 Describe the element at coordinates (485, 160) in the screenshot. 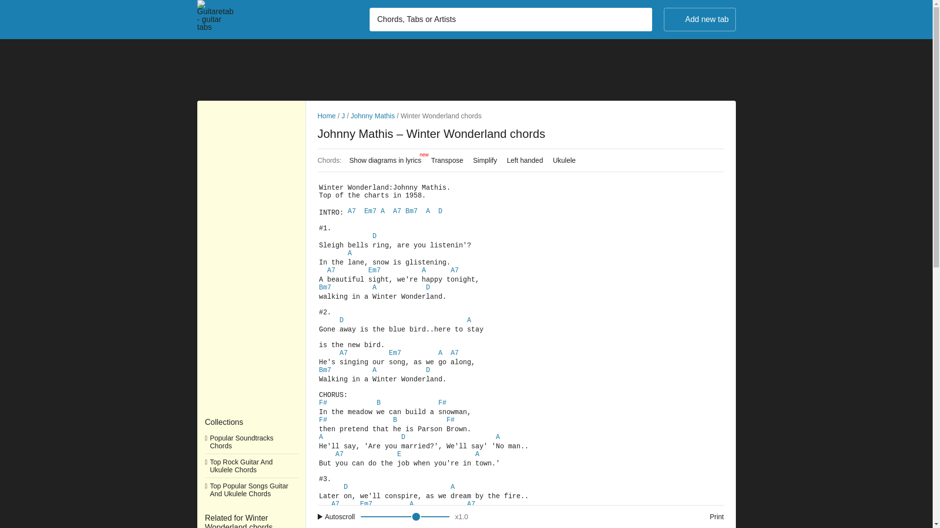

I see `Simplify` at that location.